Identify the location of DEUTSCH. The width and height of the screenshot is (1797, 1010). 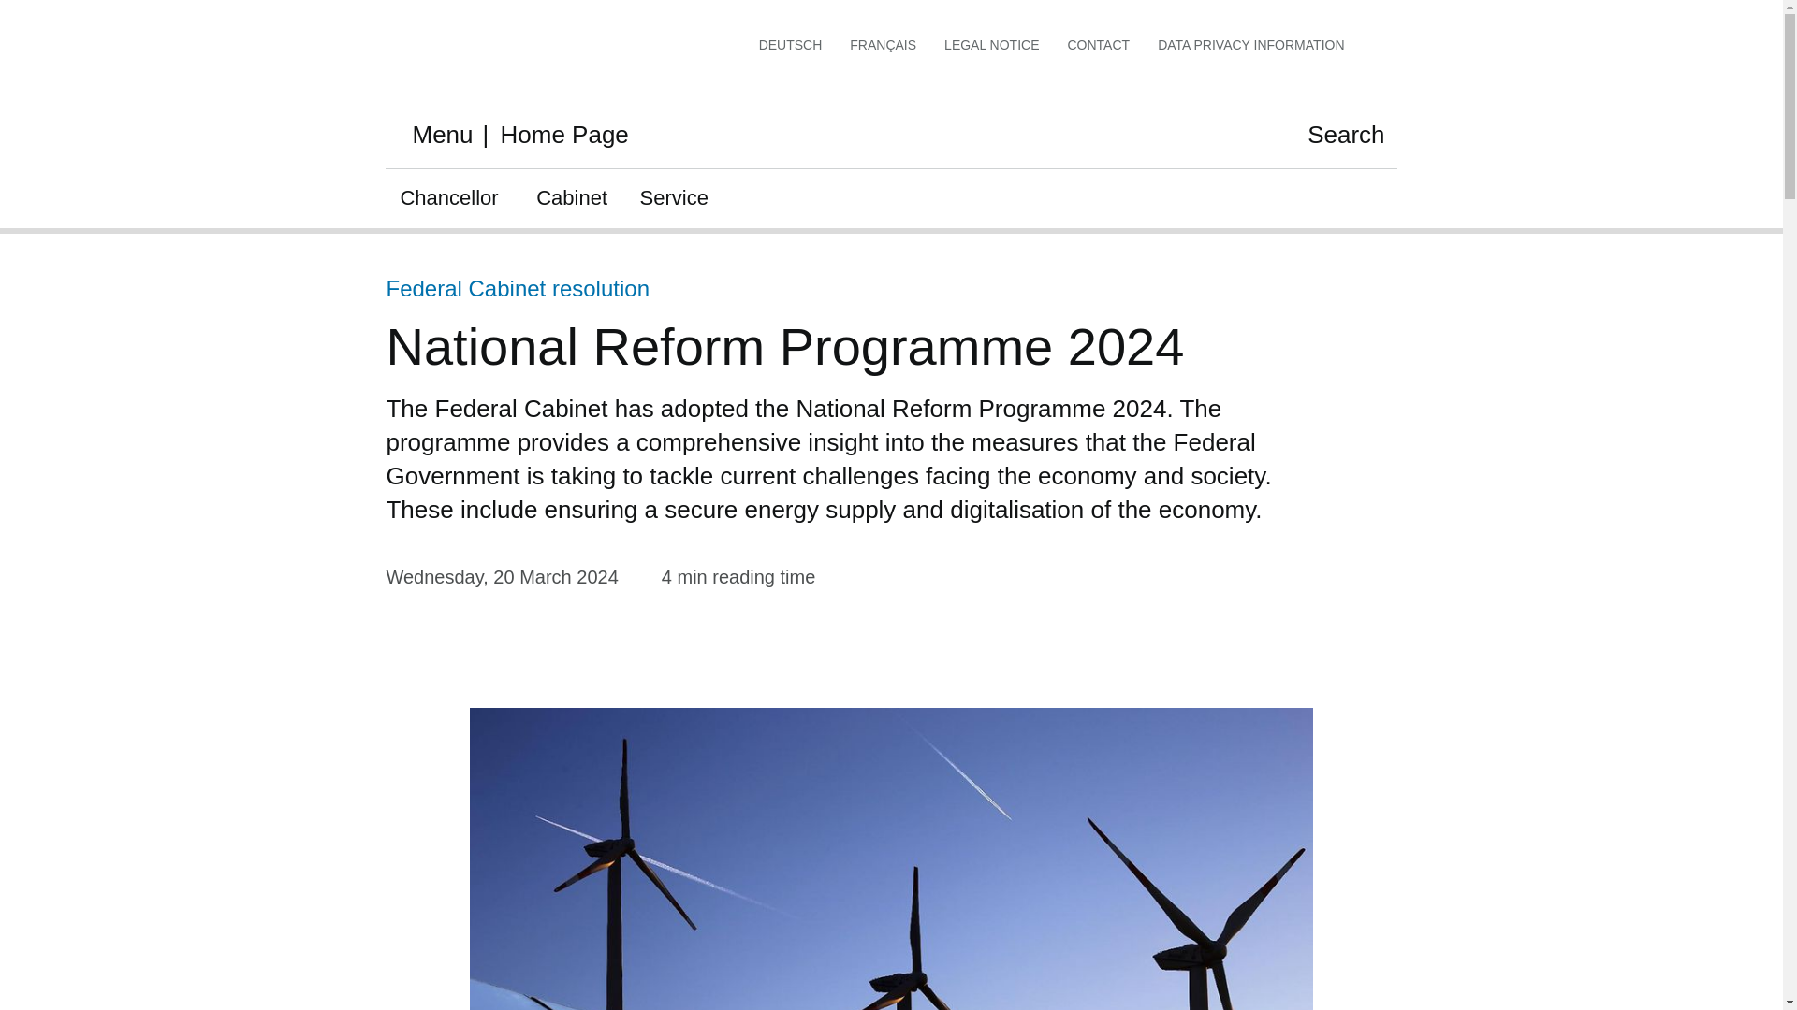
(790, 45).